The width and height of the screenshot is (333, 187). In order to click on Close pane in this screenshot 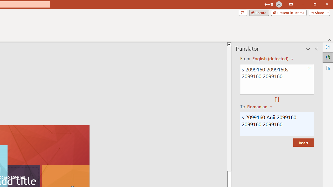, I will do `click(316, 49)`.